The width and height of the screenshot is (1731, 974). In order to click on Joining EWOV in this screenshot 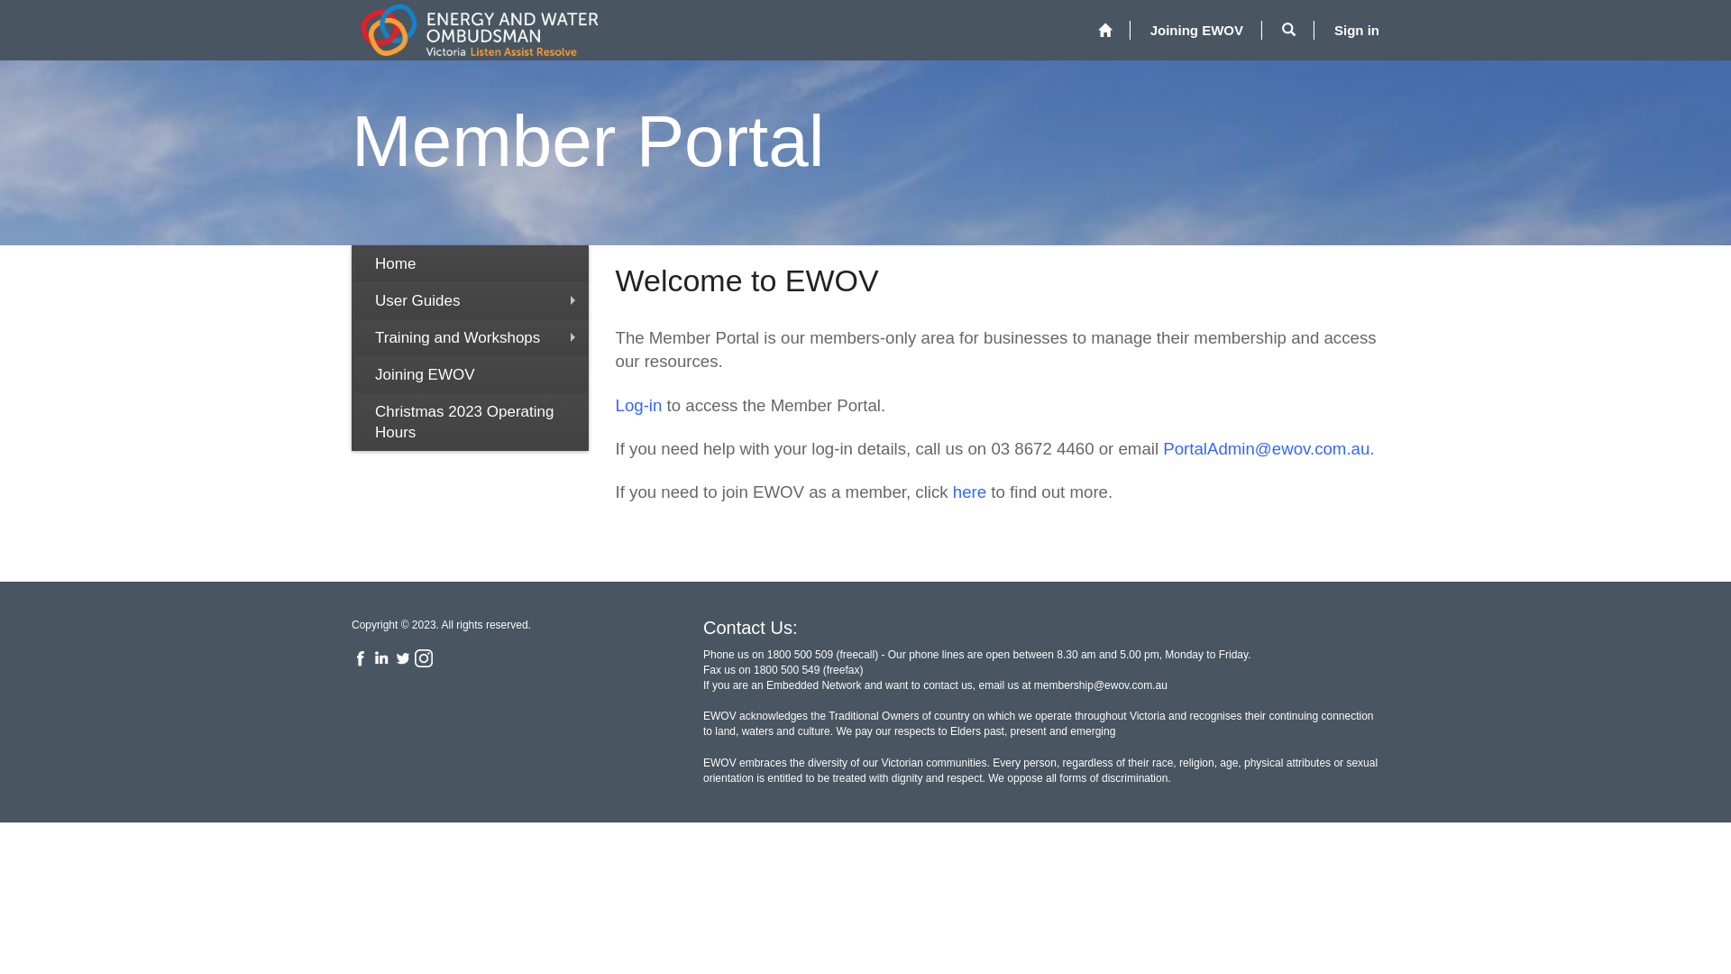, I will do `click(472, 373)`.